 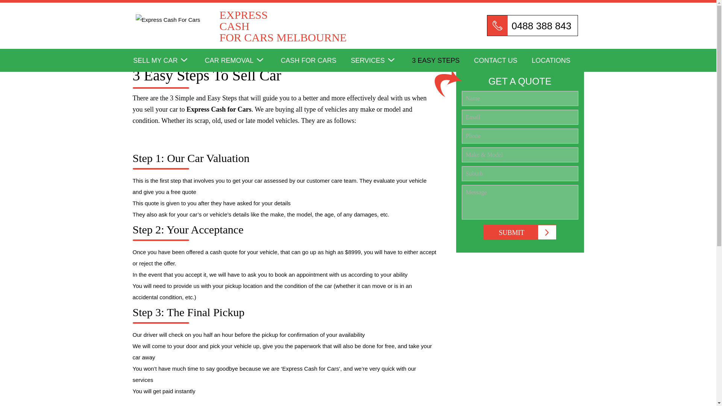 I want to click on 0488 388 843, so click(x=520, y=232).